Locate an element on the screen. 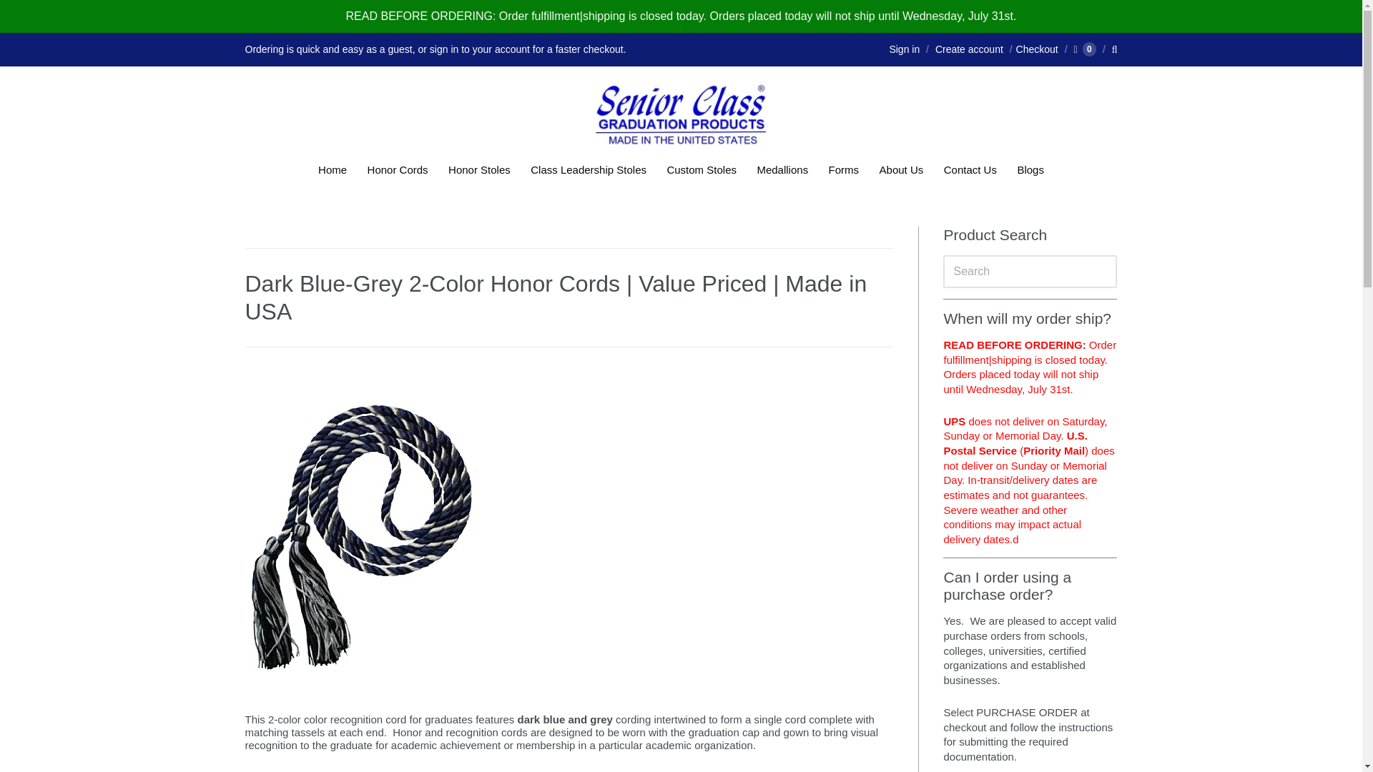 This screenshot has height=772, width=1373. Senior Class Graduation Products is located at coordinates (681, 115).